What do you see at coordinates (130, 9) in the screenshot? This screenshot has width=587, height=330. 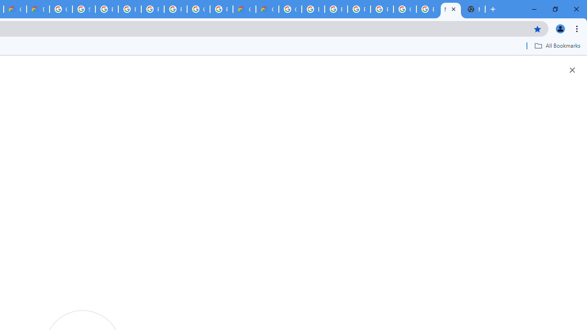 I see `Browse Chrome as a guest - Computer - Google Chrome Help` at bounding box center [130, 9].